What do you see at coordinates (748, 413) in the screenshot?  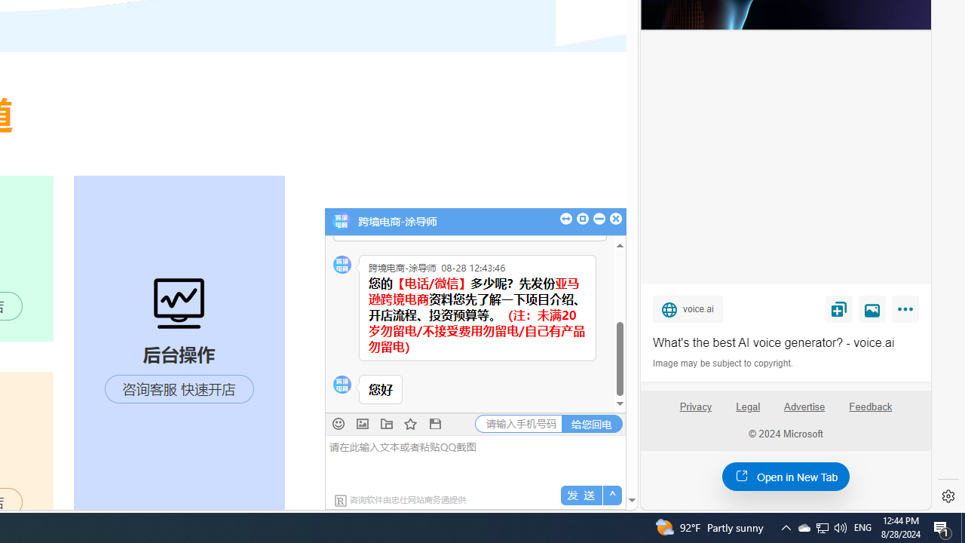 I see `Legal` at bounding box center [748, 413].